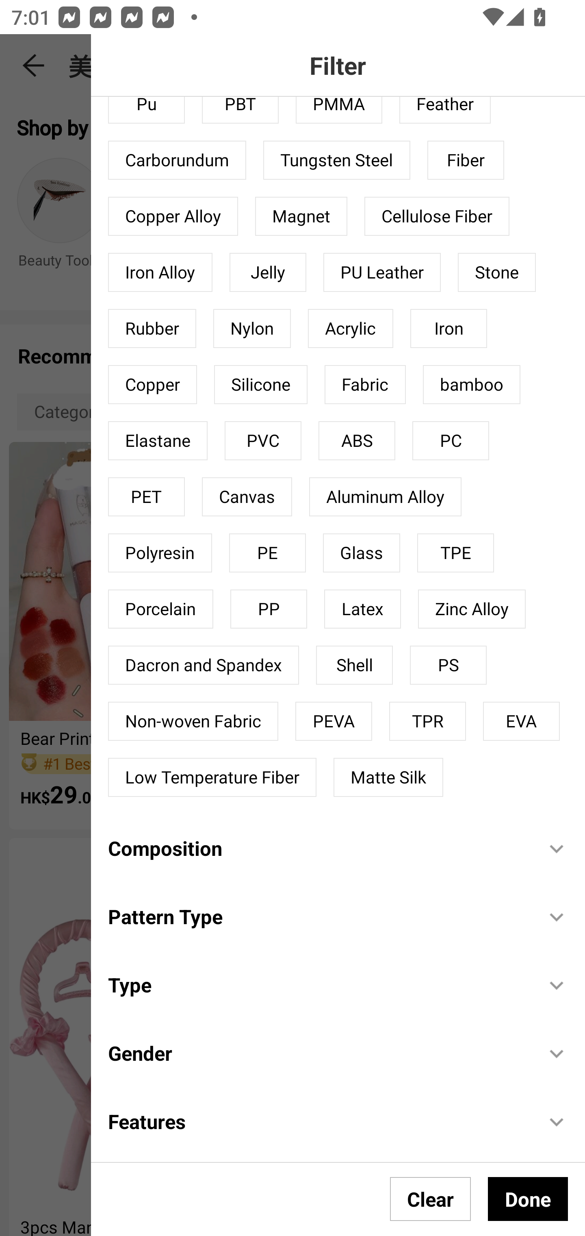 The height and width of the screenshot is (1236, 585). What do you see at coordinates (318, 1053) in the screenshot?
I see `Gender` at bounding box center [318, 1053].